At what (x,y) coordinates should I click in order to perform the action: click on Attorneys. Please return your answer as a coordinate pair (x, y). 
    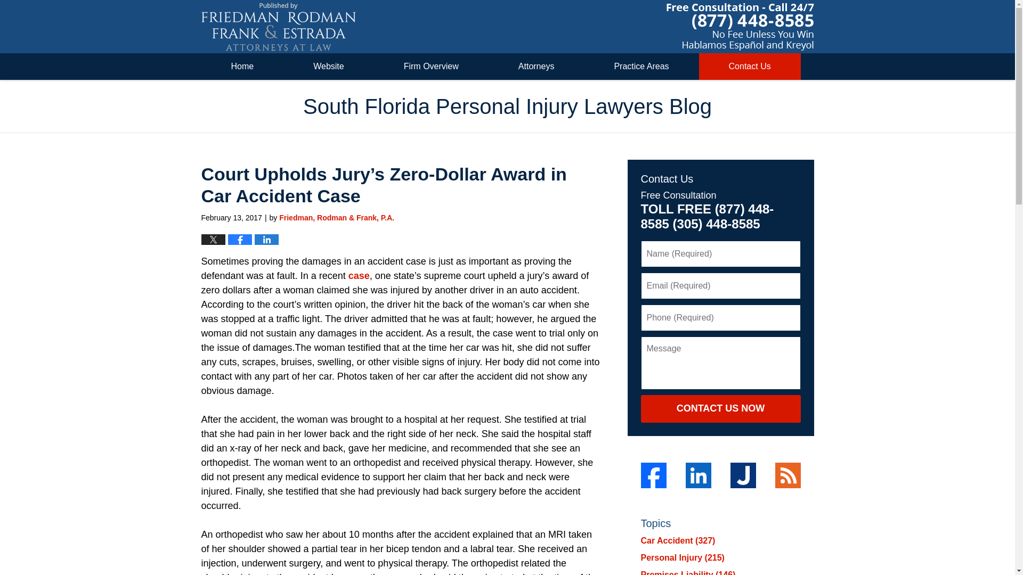
    Looking at the image, I should click on (536, 67).